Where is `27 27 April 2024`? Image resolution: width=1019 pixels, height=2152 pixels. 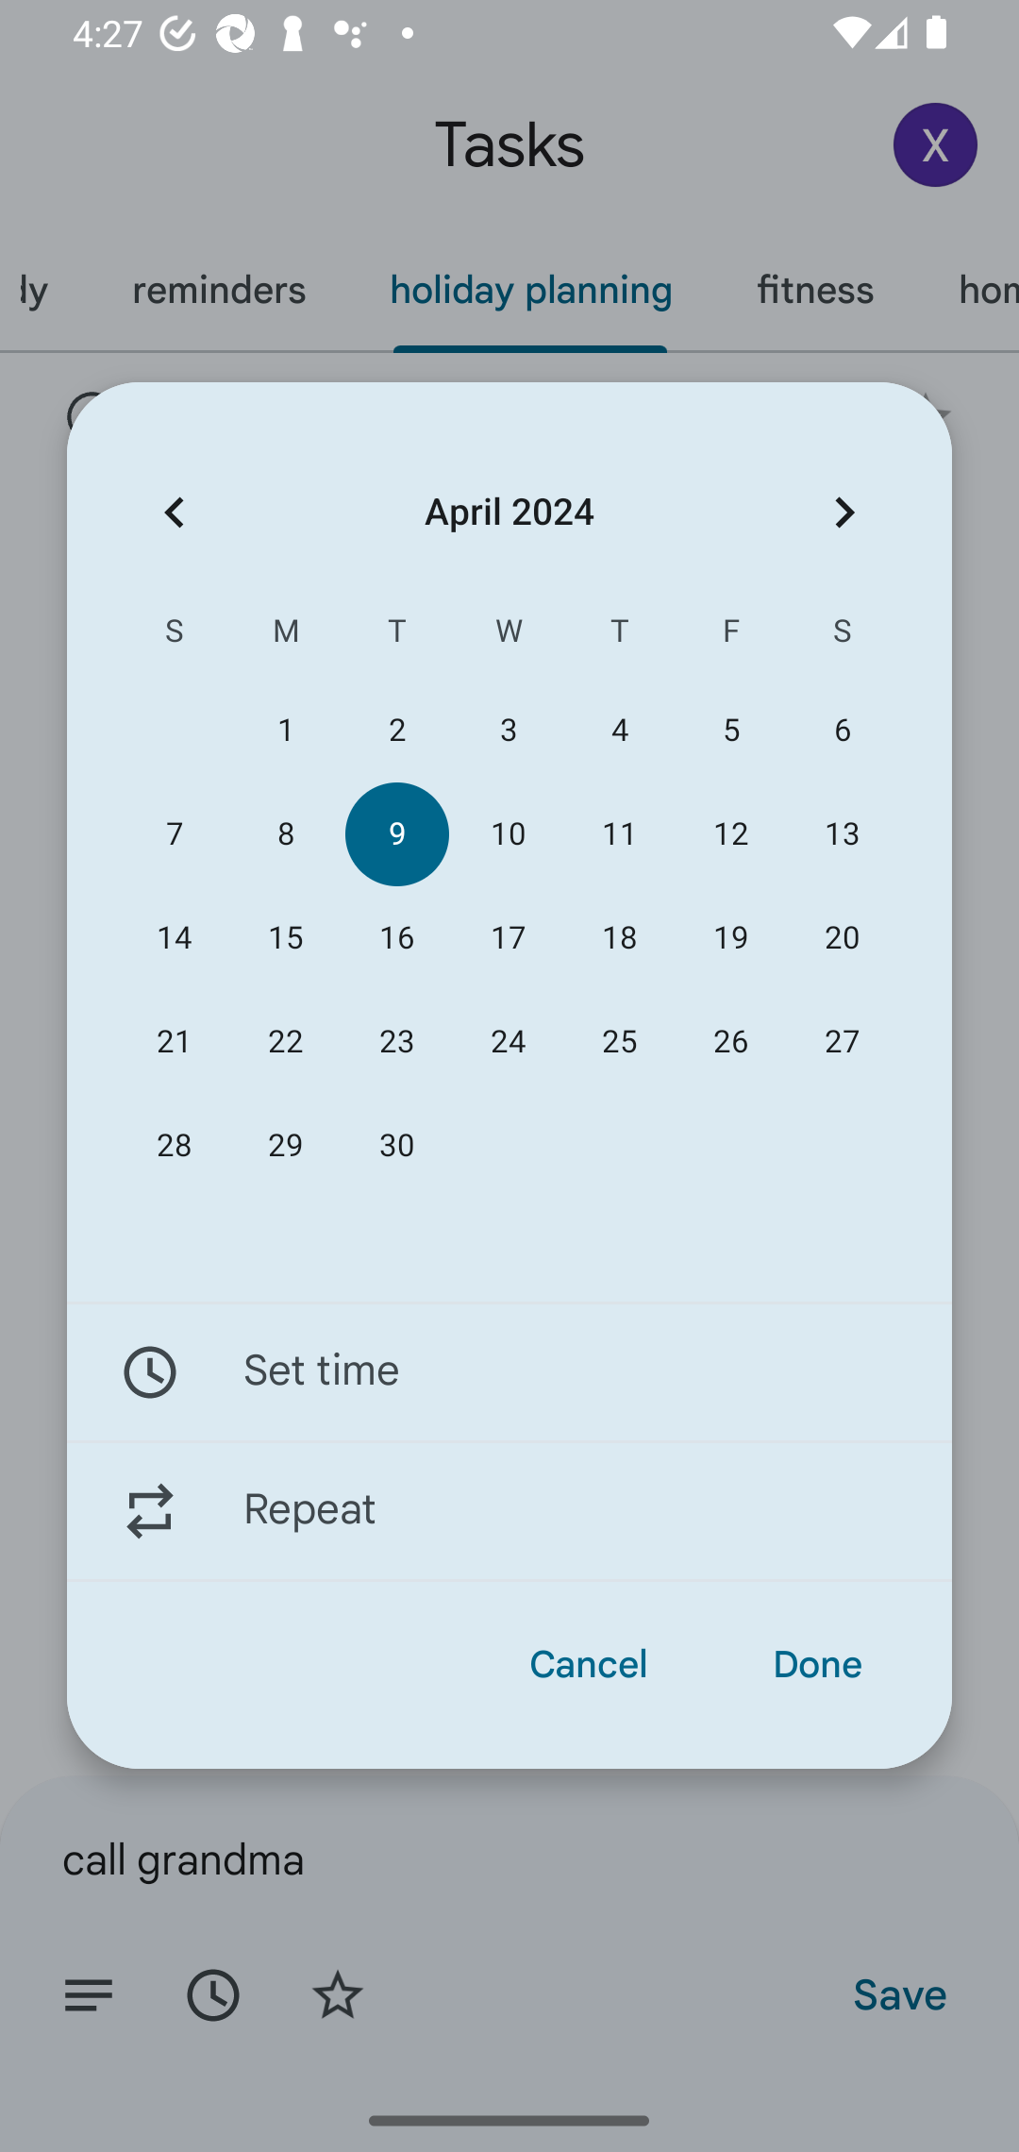
27 27 April 2024 is located at coordinates (842, 1041).